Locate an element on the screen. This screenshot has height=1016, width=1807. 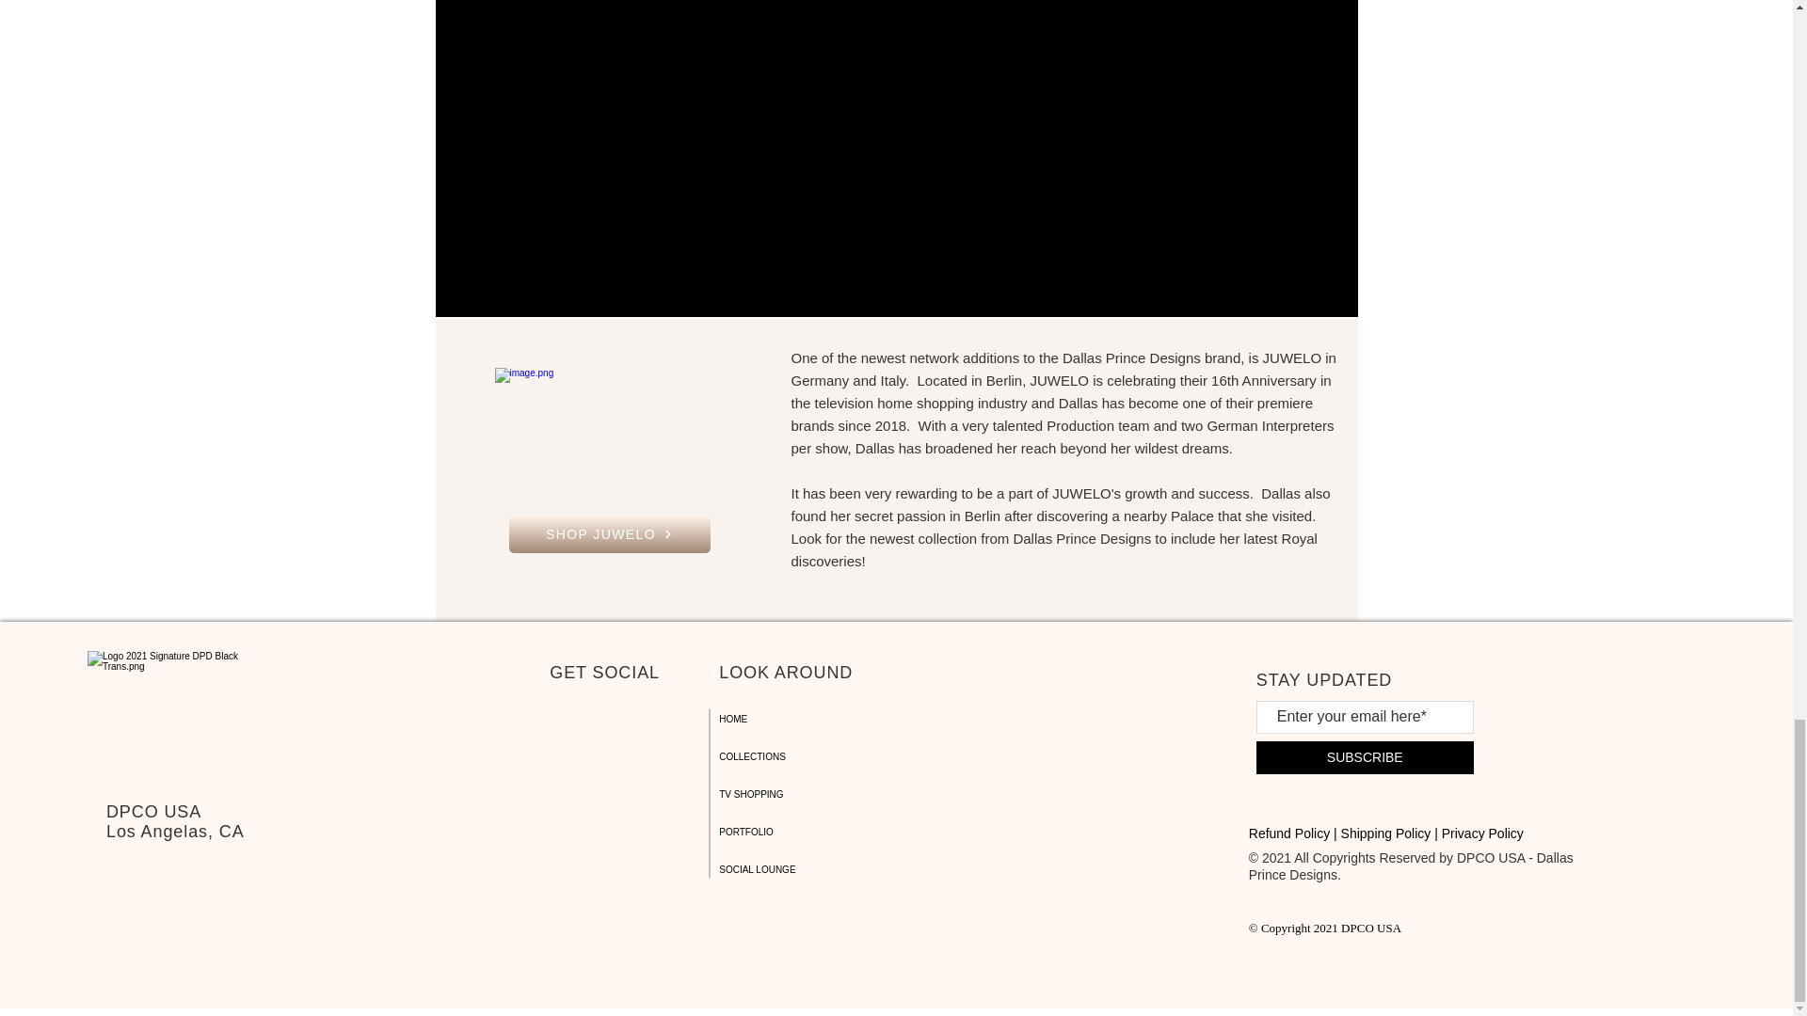
PORTFOLIO is located at coordinates (785, 833).